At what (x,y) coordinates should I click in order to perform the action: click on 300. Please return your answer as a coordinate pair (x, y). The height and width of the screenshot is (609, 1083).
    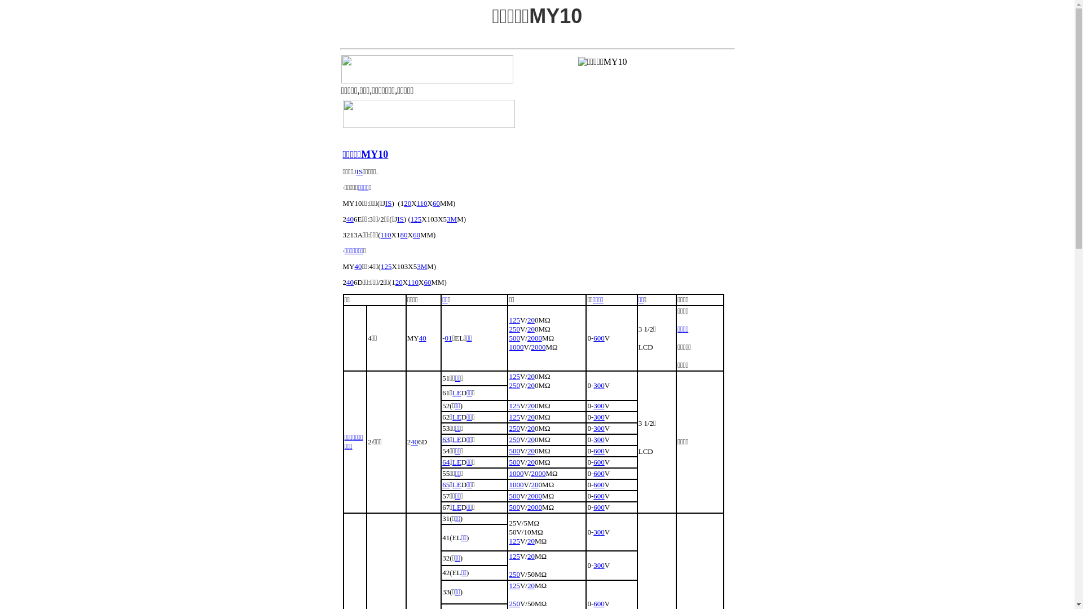
    Looking at the image, I should click on (599, 565).